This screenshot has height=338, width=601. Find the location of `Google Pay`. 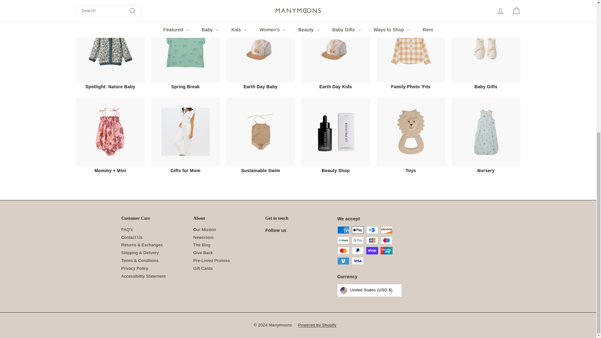

Google Pay is located at coordinates (357, 240).